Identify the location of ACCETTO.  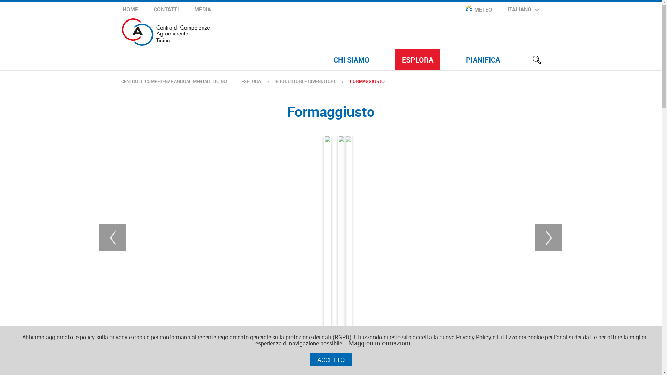
(331, 360).